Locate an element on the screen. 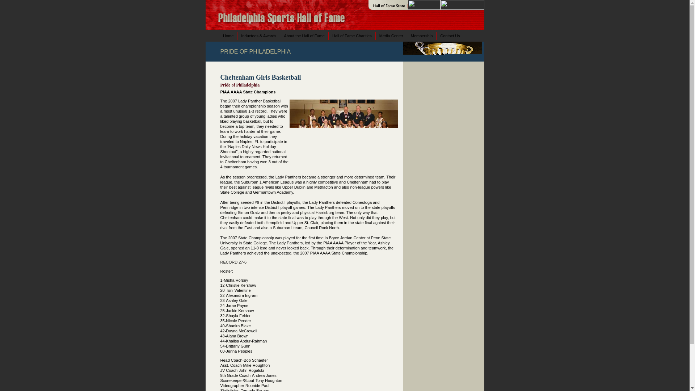 The image size is (695, 391). Contact Us is located at coordinates (450, 35).